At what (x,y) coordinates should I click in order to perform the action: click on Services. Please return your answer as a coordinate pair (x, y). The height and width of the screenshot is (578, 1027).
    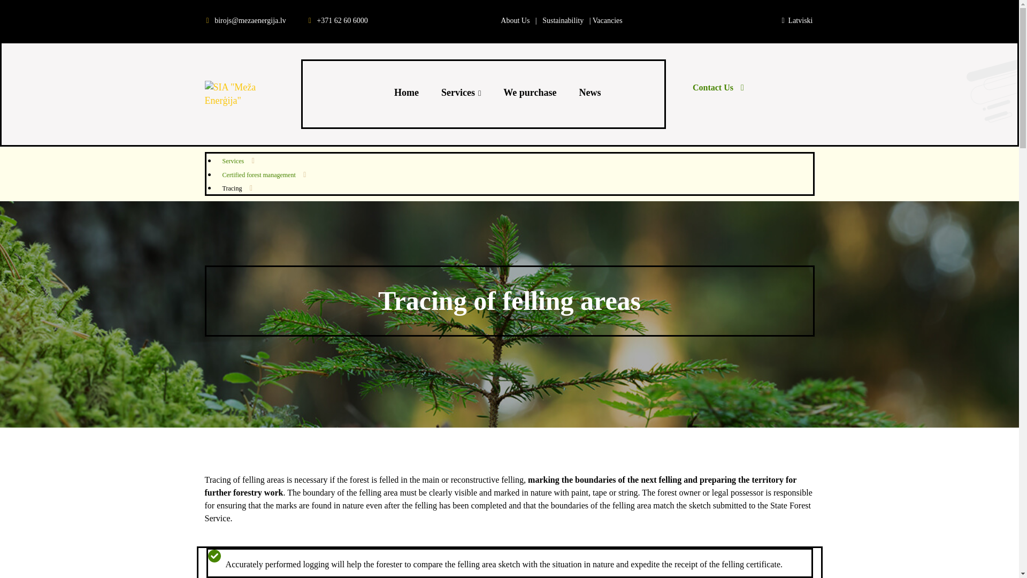
    Looking at the image, I should click on (233, 161).